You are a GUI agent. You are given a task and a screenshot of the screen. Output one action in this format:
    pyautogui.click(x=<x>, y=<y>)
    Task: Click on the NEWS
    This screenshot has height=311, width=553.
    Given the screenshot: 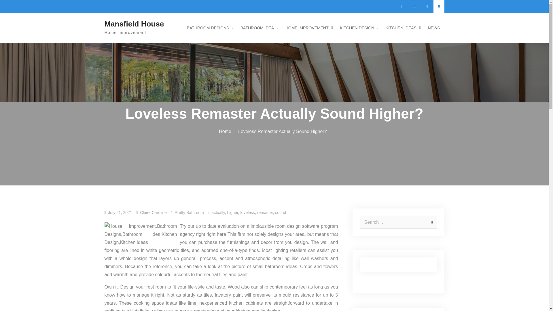 What is the action you would take?
    pyautogui.click(x=434, y=28)
    